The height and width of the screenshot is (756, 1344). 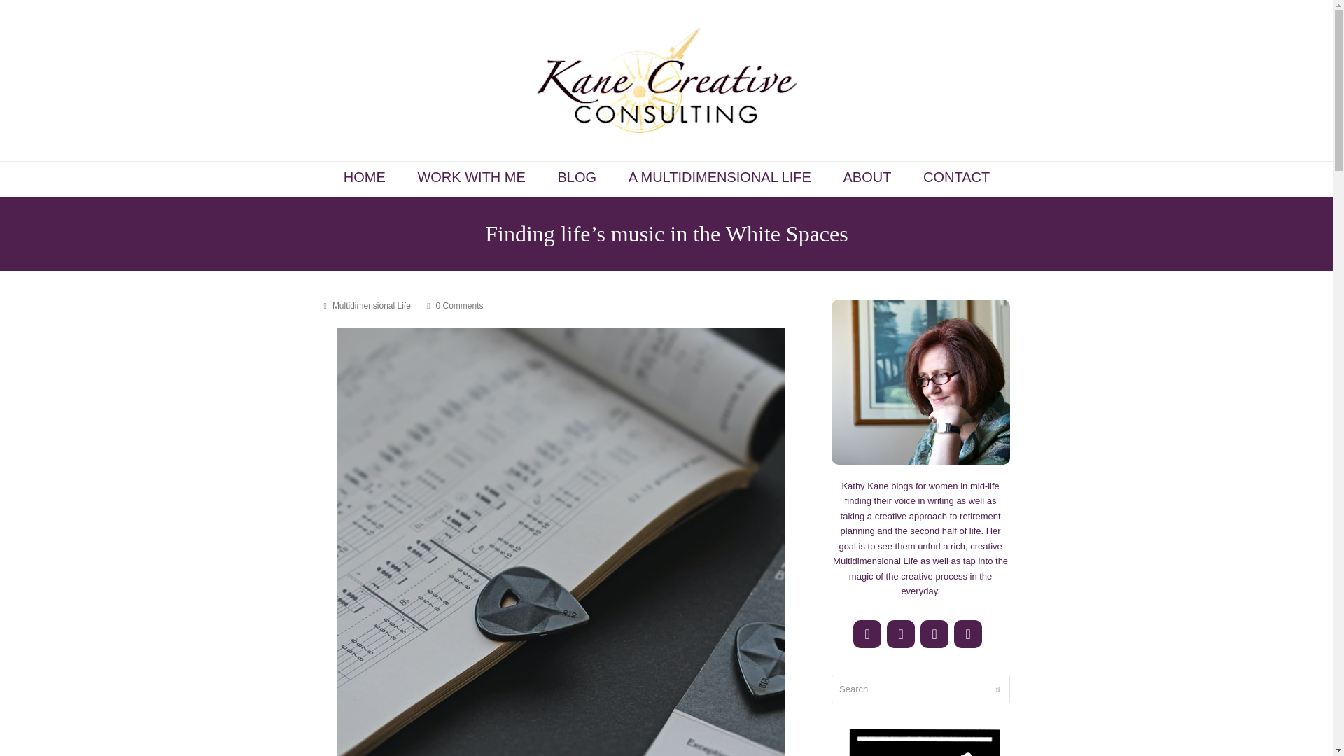 What do you see at coordinates (901, 633) in the screenshot?
I see `Twitter` at bounding box center [901, 633].